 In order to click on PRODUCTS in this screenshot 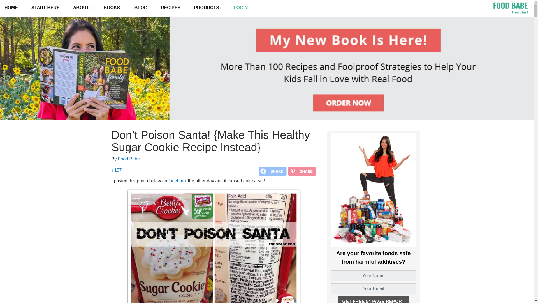, I will do `click(207, 8)`.